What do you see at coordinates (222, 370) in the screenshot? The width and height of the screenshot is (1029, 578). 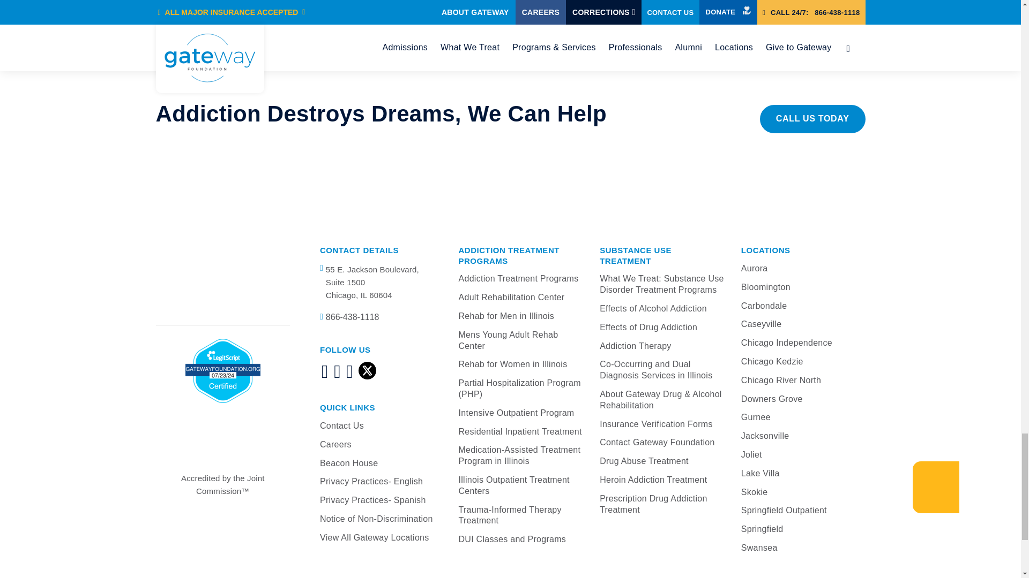 I see `Verify LegitScript Approval` at bounding box center [222, 370].